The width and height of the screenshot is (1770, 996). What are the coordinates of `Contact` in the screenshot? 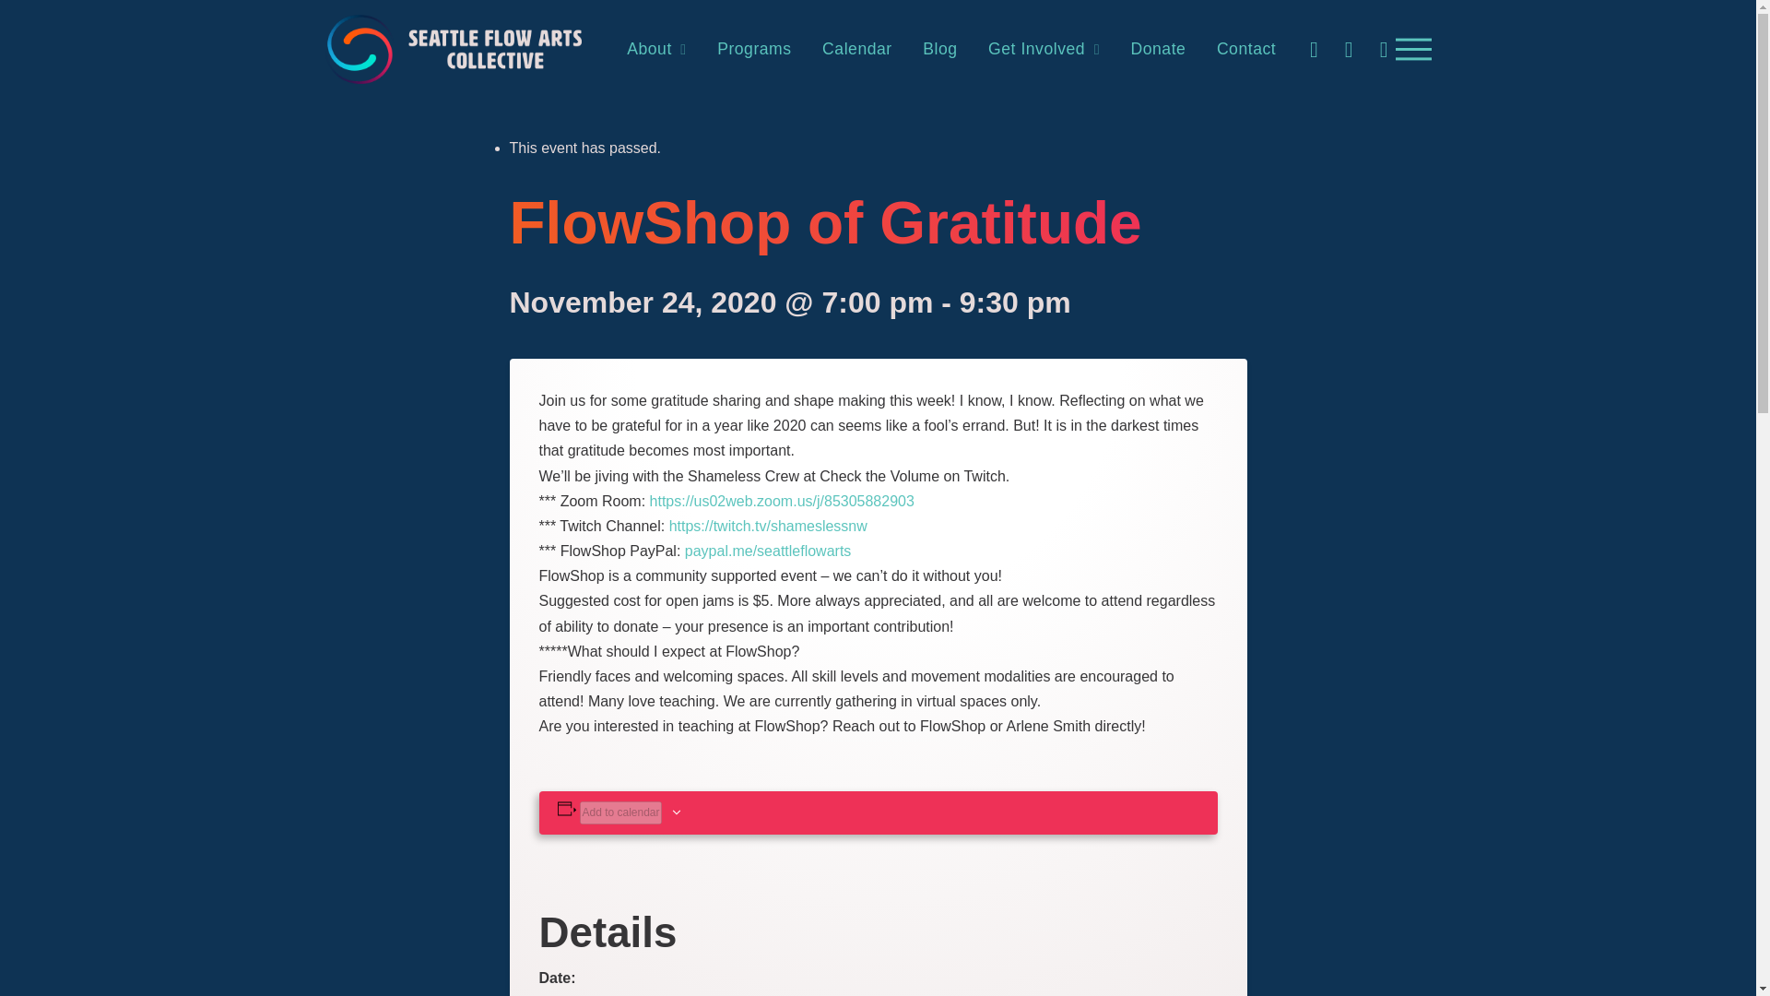 It's located at (1246, 50).